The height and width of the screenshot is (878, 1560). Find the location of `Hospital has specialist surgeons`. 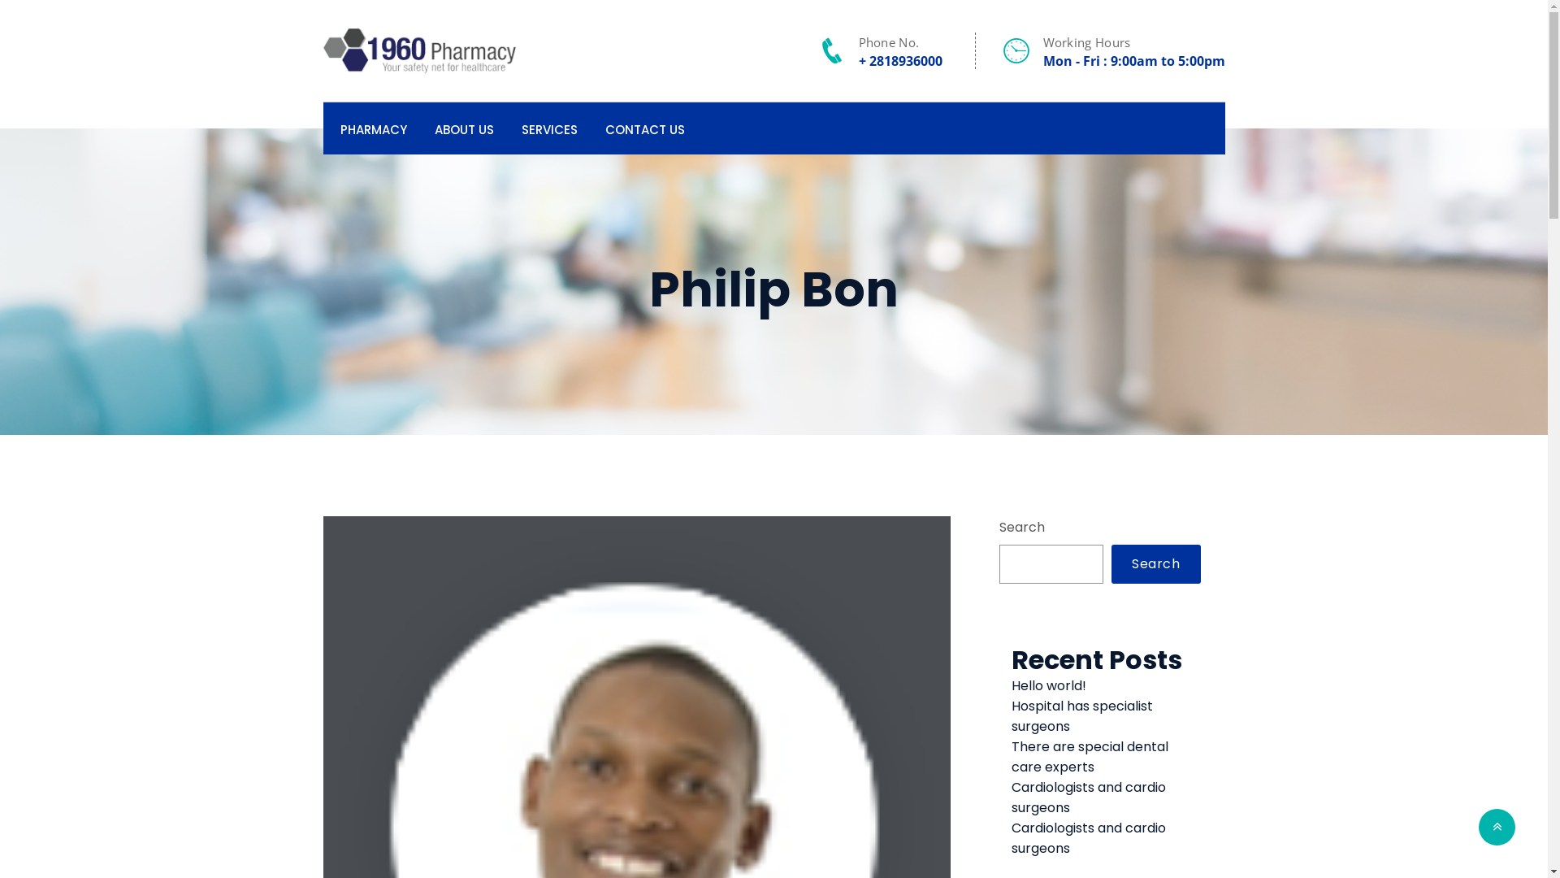

Hospital has specialist surgeons is located at coordinates (1082, 715).